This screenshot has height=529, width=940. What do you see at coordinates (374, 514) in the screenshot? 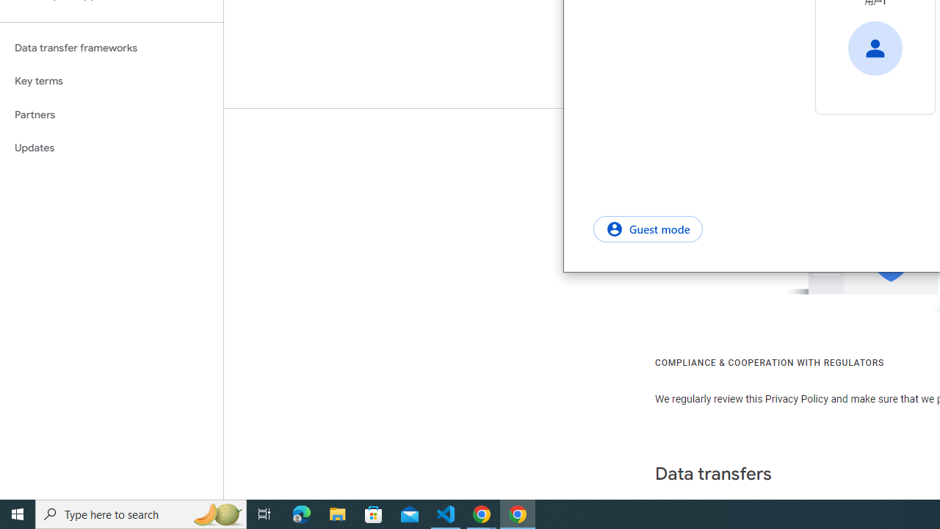
I see `Microsoft Store` at bounding box center [374, 514].